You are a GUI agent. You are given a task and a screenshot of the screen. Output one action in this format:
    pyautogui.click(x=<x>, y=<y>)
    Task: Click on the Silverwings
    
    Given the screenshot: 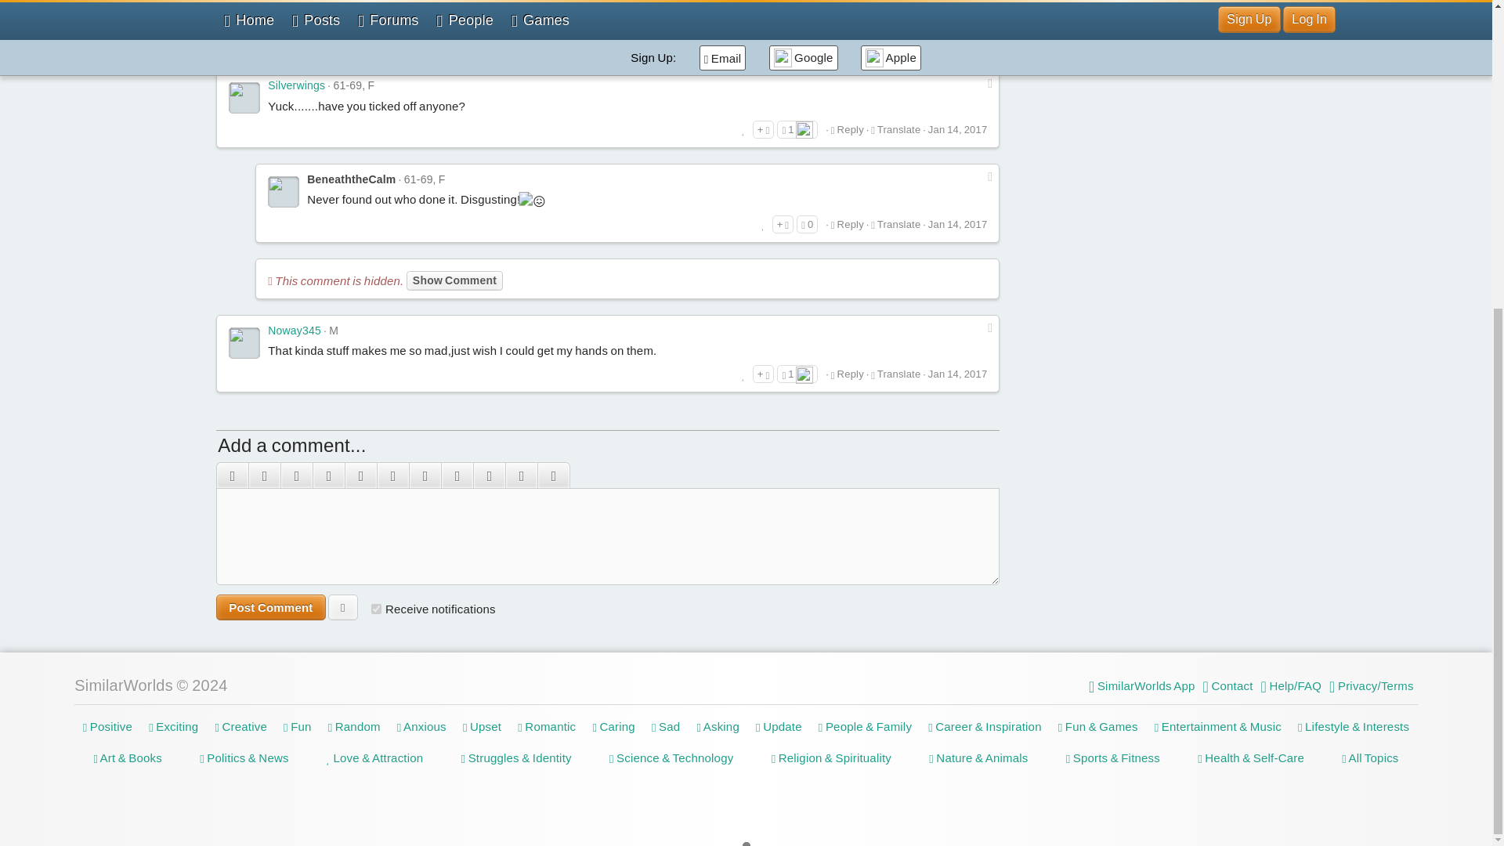 What is the action you would take?
    pyautogui.click(x=296, y=85)
    